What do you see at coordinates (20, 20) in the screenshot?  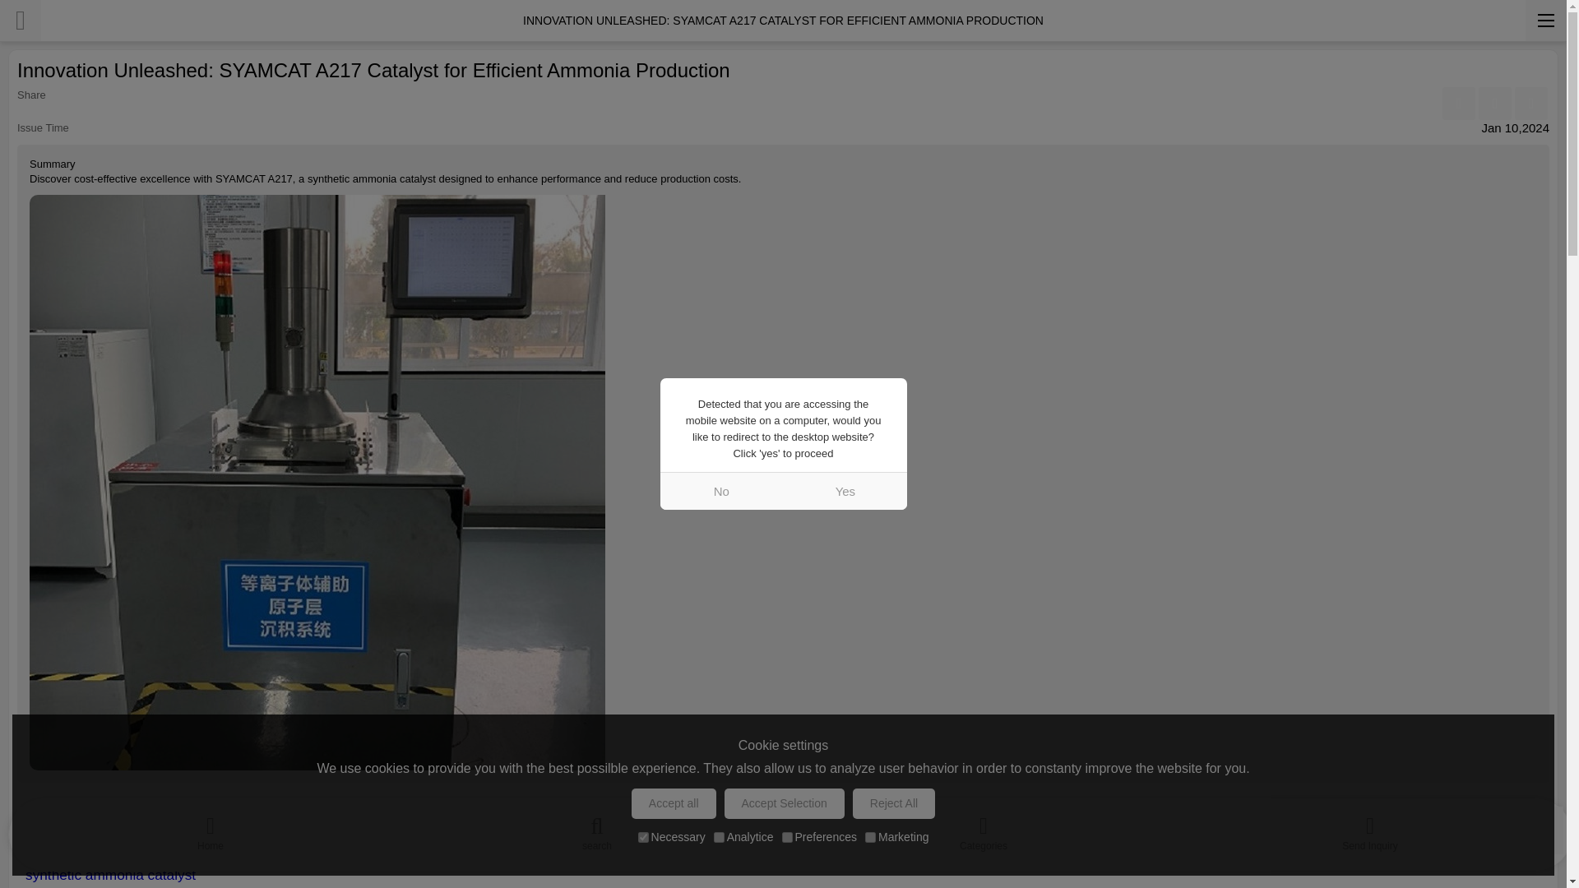 I see `Return` at bounding box center [20, 20].